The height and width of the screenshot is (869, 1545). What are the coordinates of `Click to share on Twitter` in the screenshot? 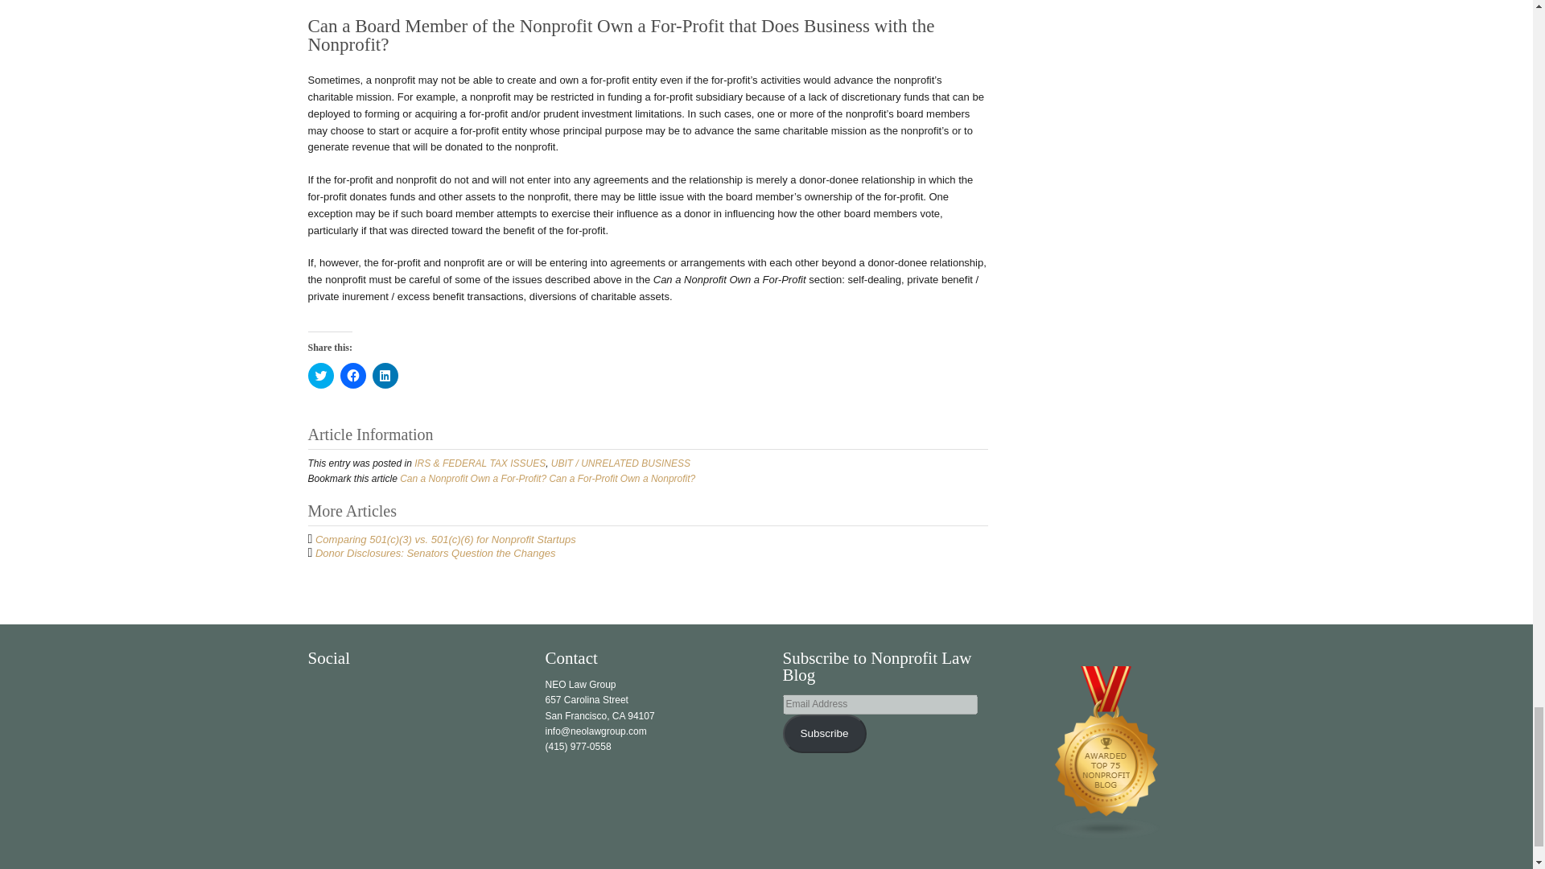 It's located at (320, 375).